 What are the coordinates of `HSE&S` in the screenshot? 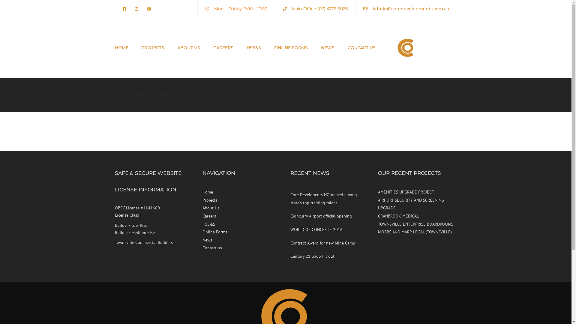 It's located at (242, 224).